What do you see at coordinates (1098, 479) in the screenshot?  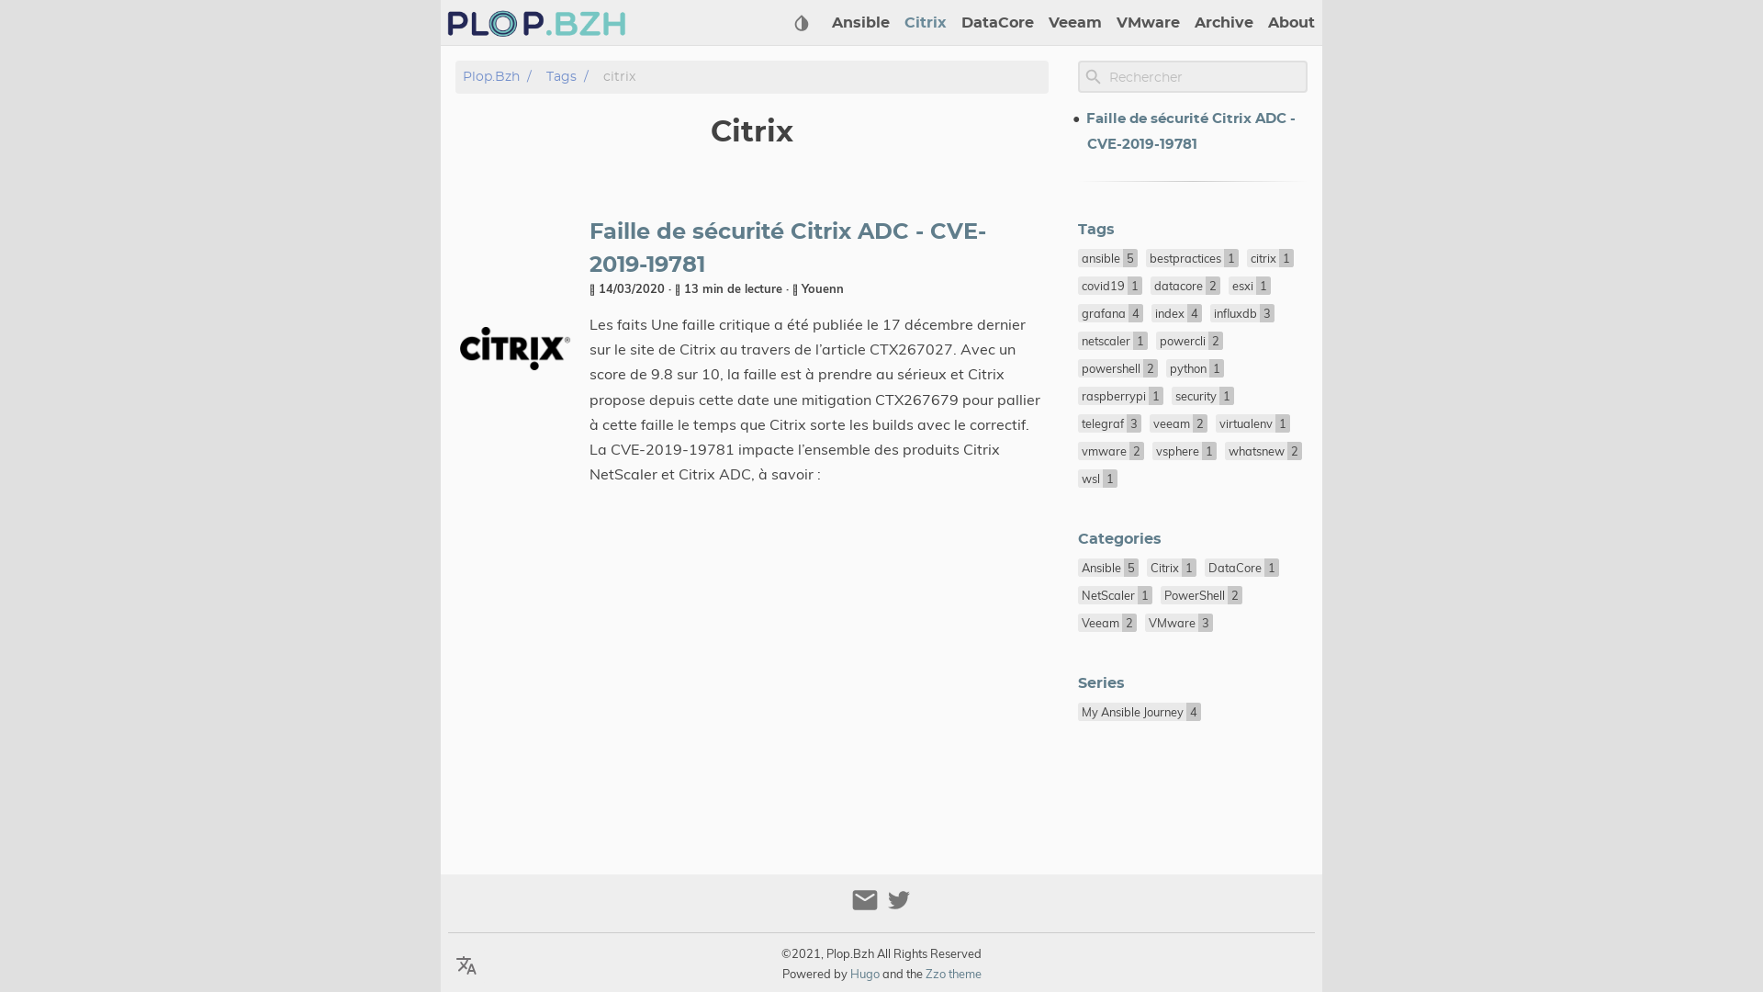 I see `wsl 1` at bounding box center [1098, 479].